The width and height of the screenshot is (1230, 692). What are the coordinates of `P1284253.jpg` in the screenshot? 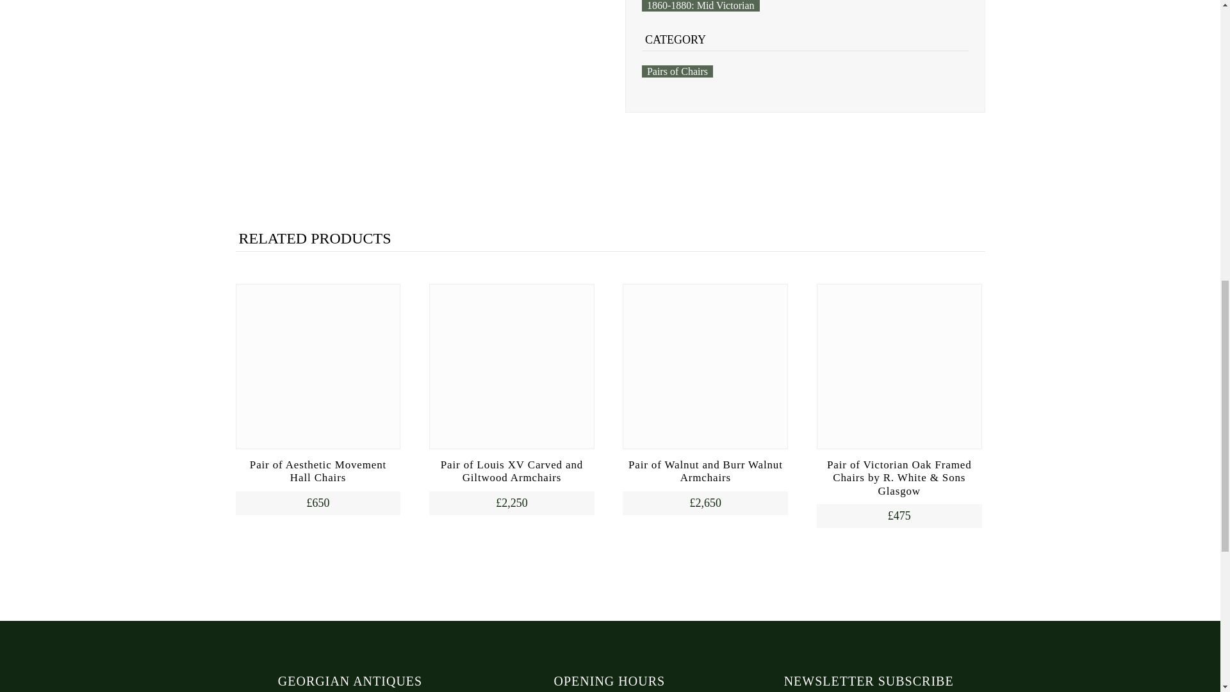 It's located at (487, 51).